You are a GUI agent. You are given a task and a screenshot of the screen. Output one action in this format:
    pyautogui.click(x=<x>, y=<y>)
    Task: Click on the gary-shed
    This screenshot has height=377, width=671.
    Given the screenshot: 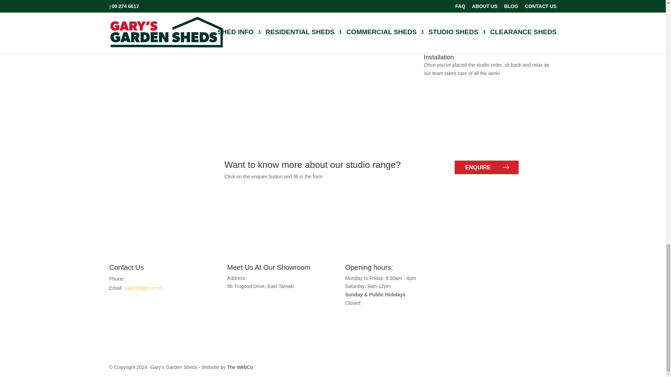 What is the action you would take?
    pyautogui.click(x=159, y=178)
    